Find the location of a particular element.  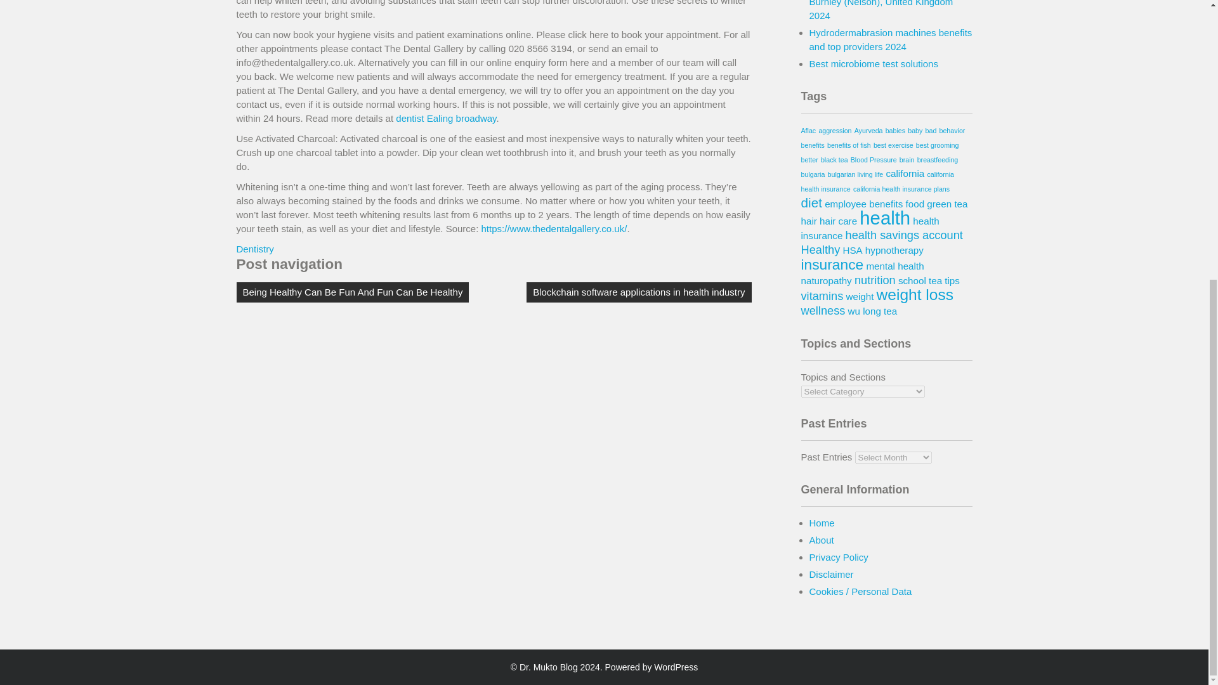

benefits is located at coordinates (812, 145).